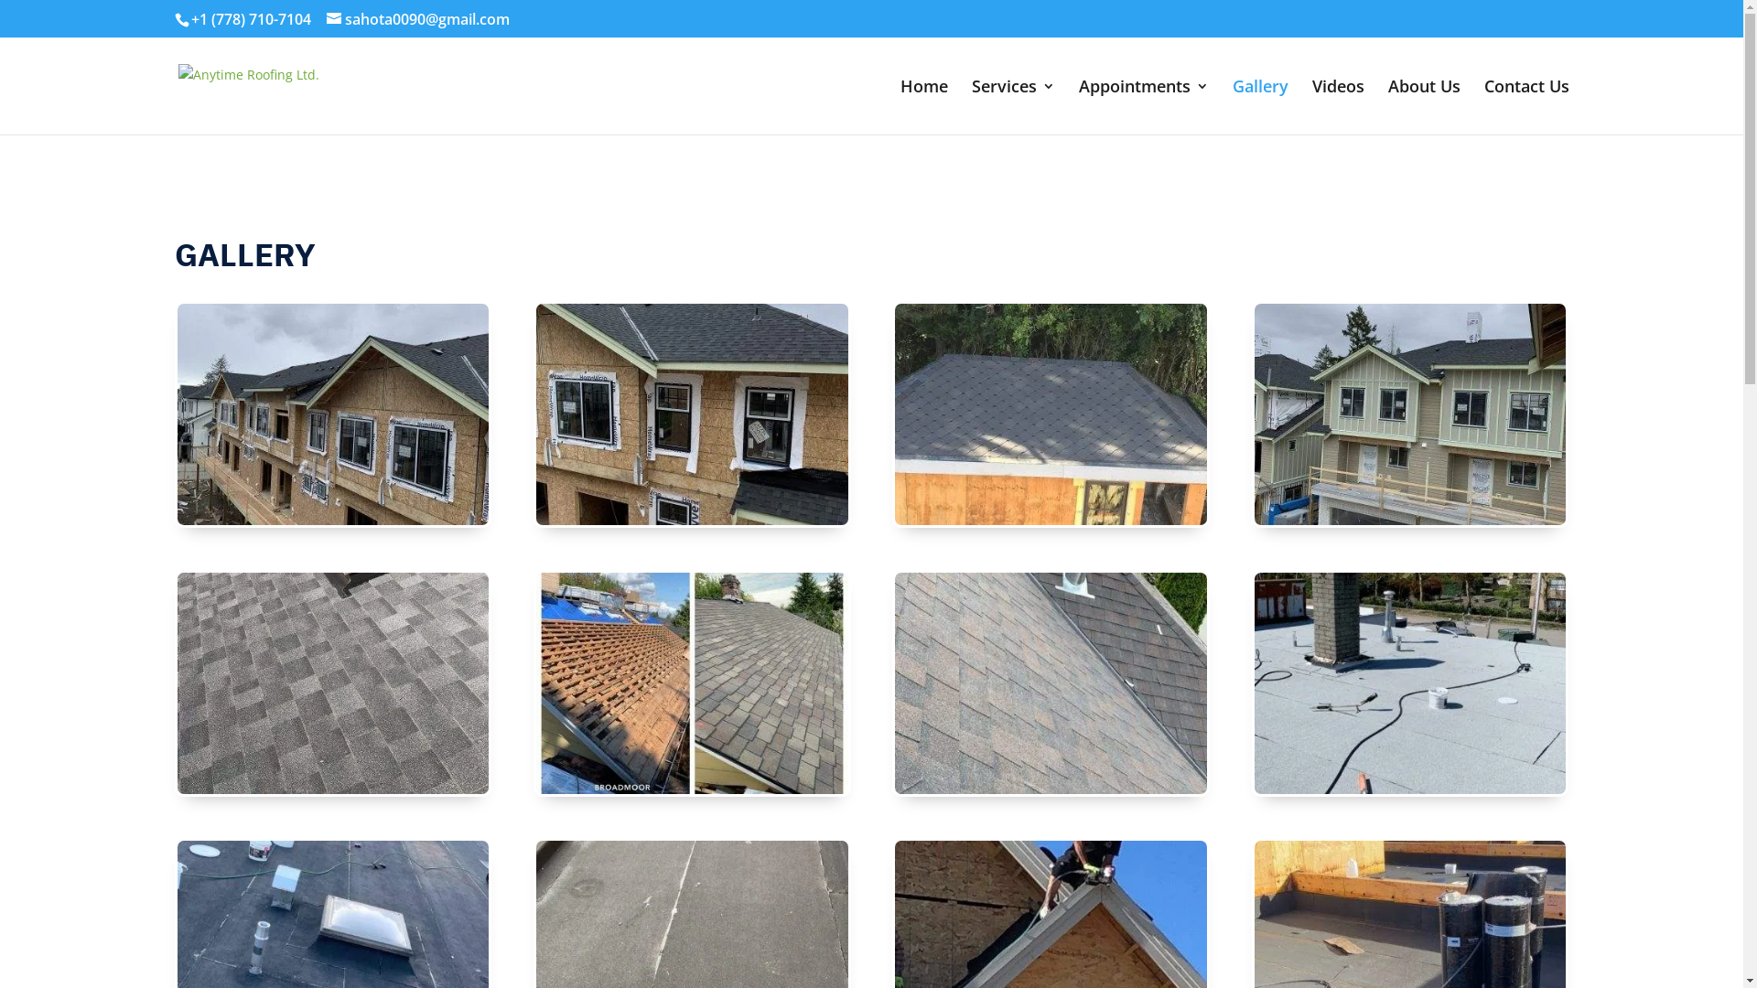 Image resolution: width=1757 pixels, height=988 pixels. I want to click on sahota0090@gmail.com, so click(417, 19).